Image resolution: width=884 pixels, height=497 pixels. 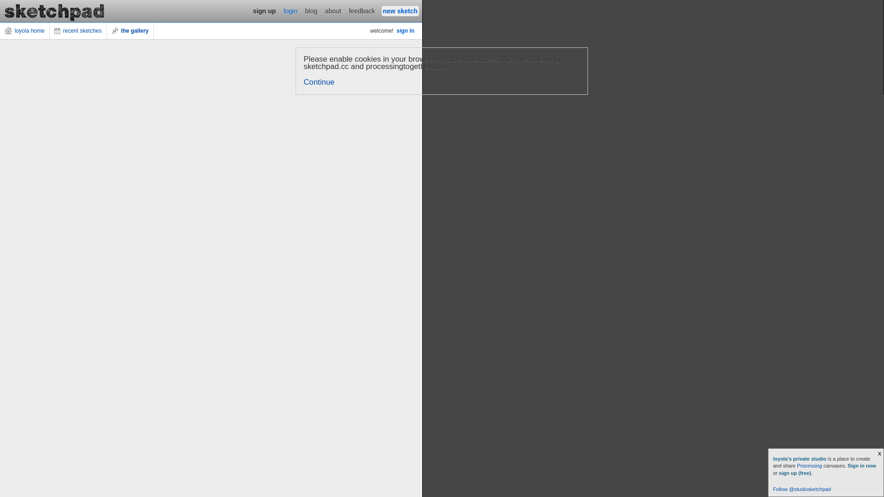 What do you see at coordinates (809, 466) in the screenshot?
I see `Processing` at bounding box center [809, 466].